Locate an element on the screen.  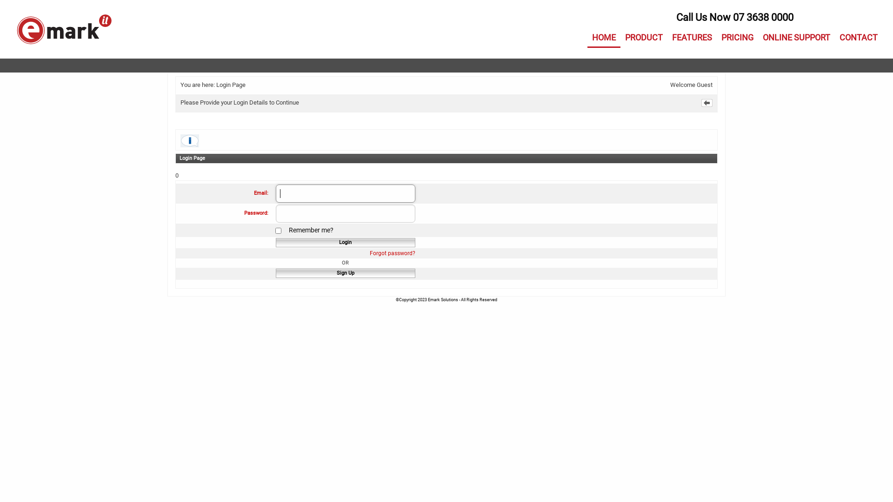
Forgot password? is located at coordinates (393, 253).